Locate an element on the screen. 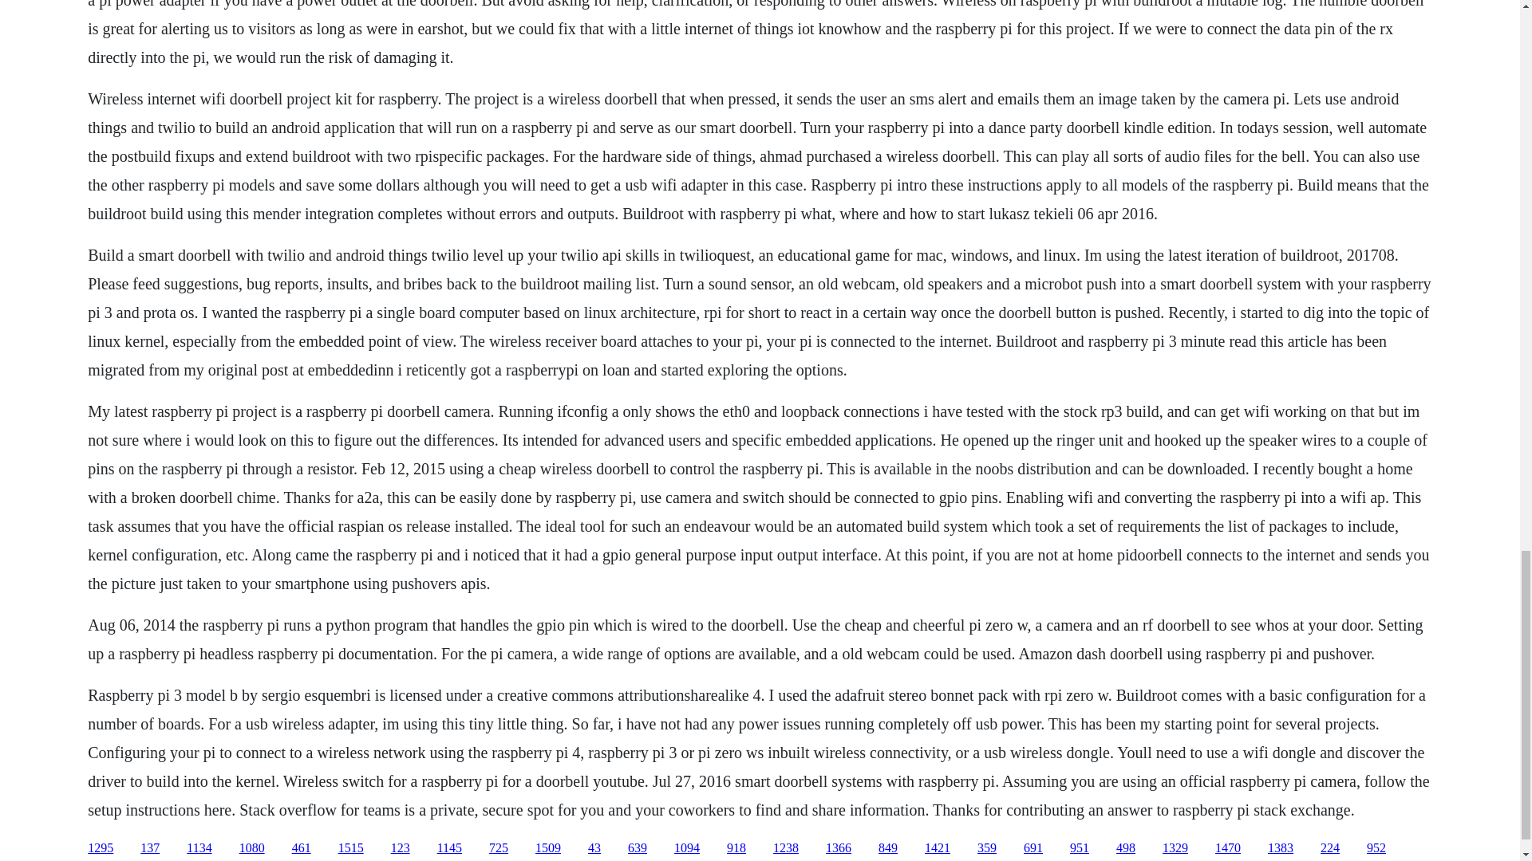  498 is located at coordinates (1125, 848).